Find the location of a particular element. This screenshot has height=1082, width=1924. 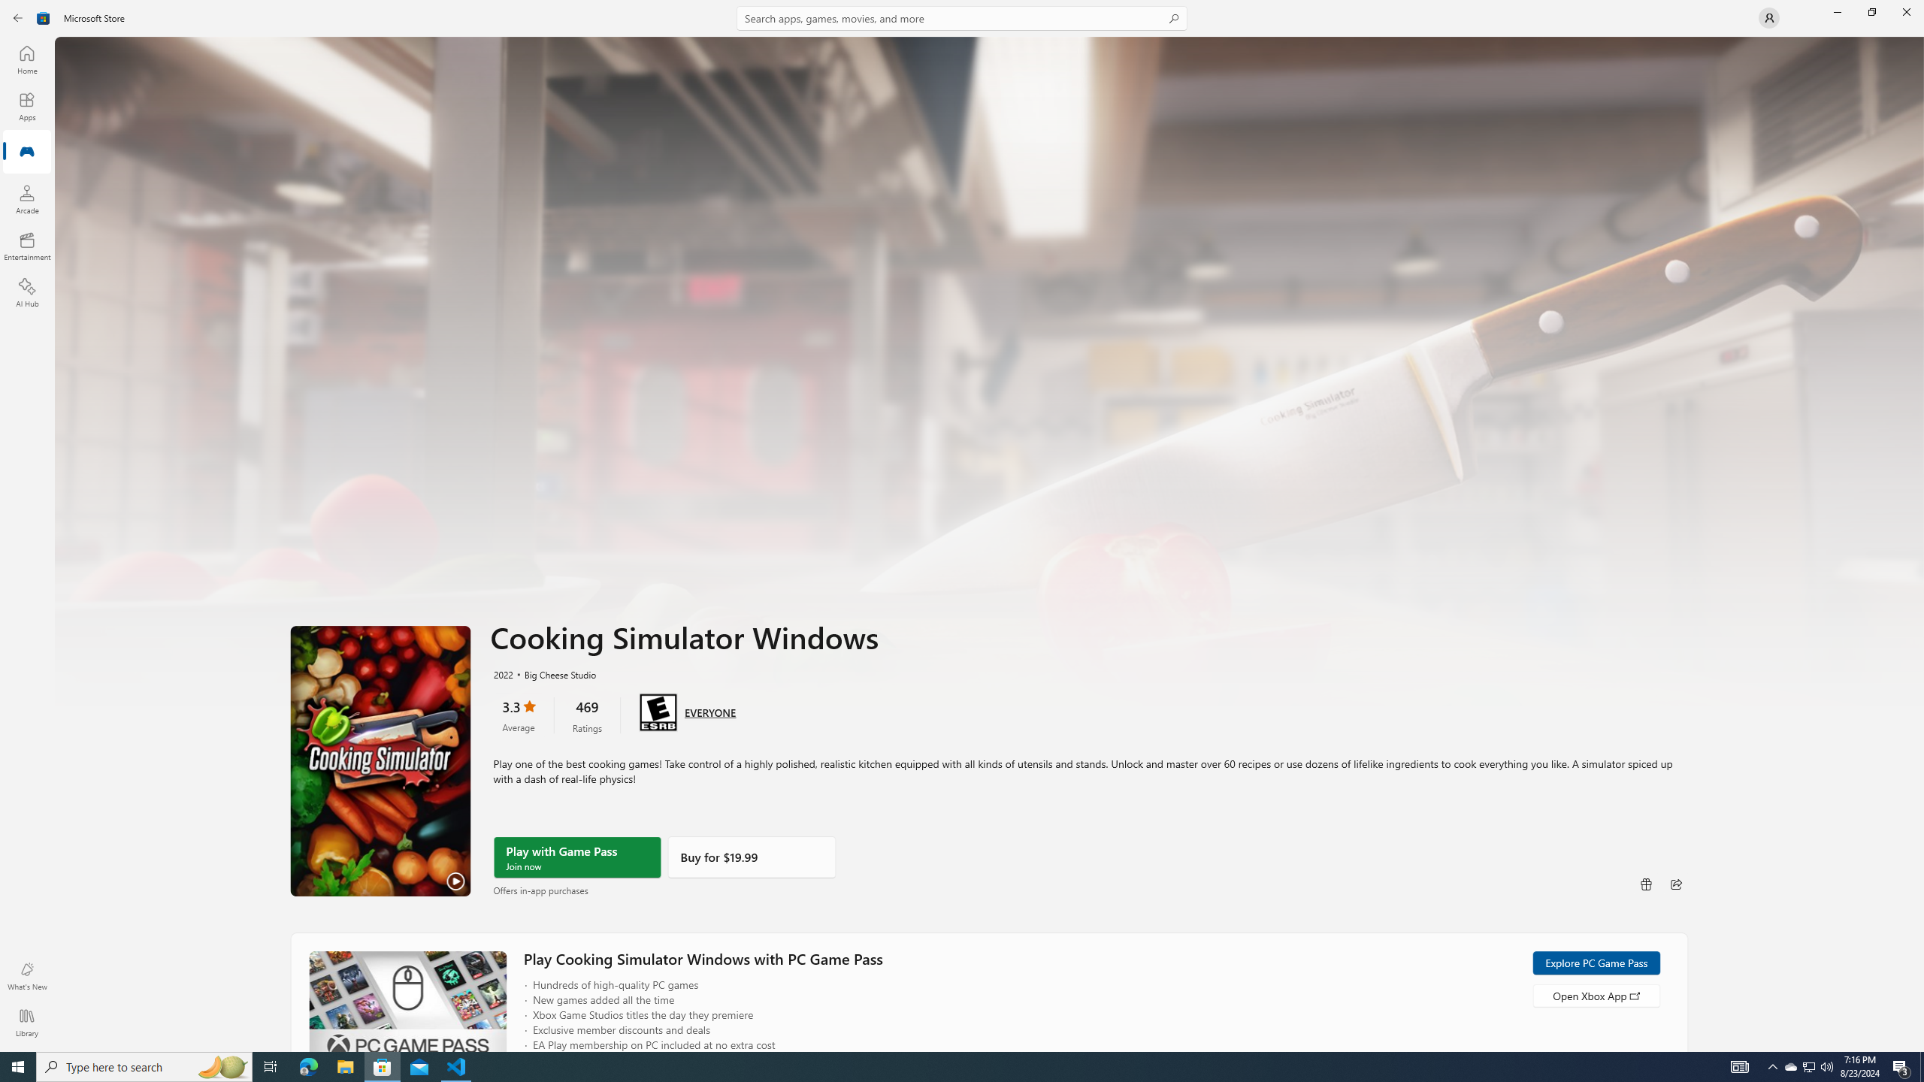

Library is located at coordinates (27, 1023).